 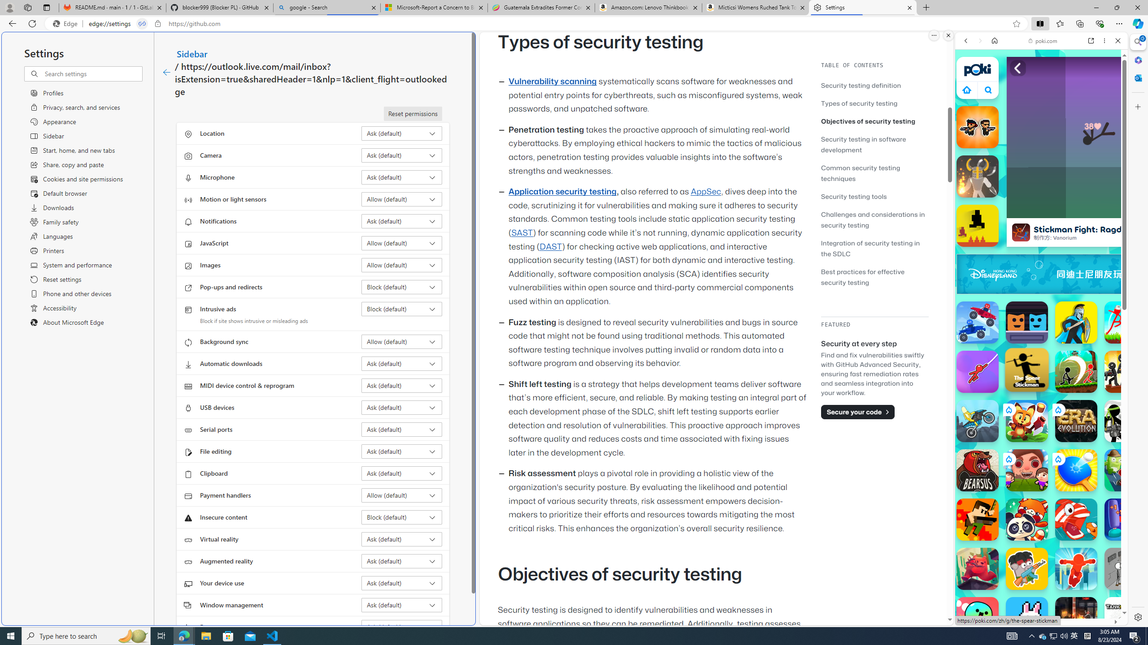 What do you see at coordinates (874, 103) in the screenshot?
I see `Types of security testing` at bounding box center [874, 103].